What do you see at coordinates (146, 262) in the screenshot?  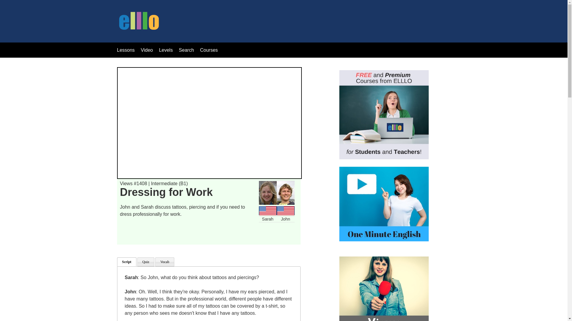 I see `Quiz` at bounding box center [146, 262].